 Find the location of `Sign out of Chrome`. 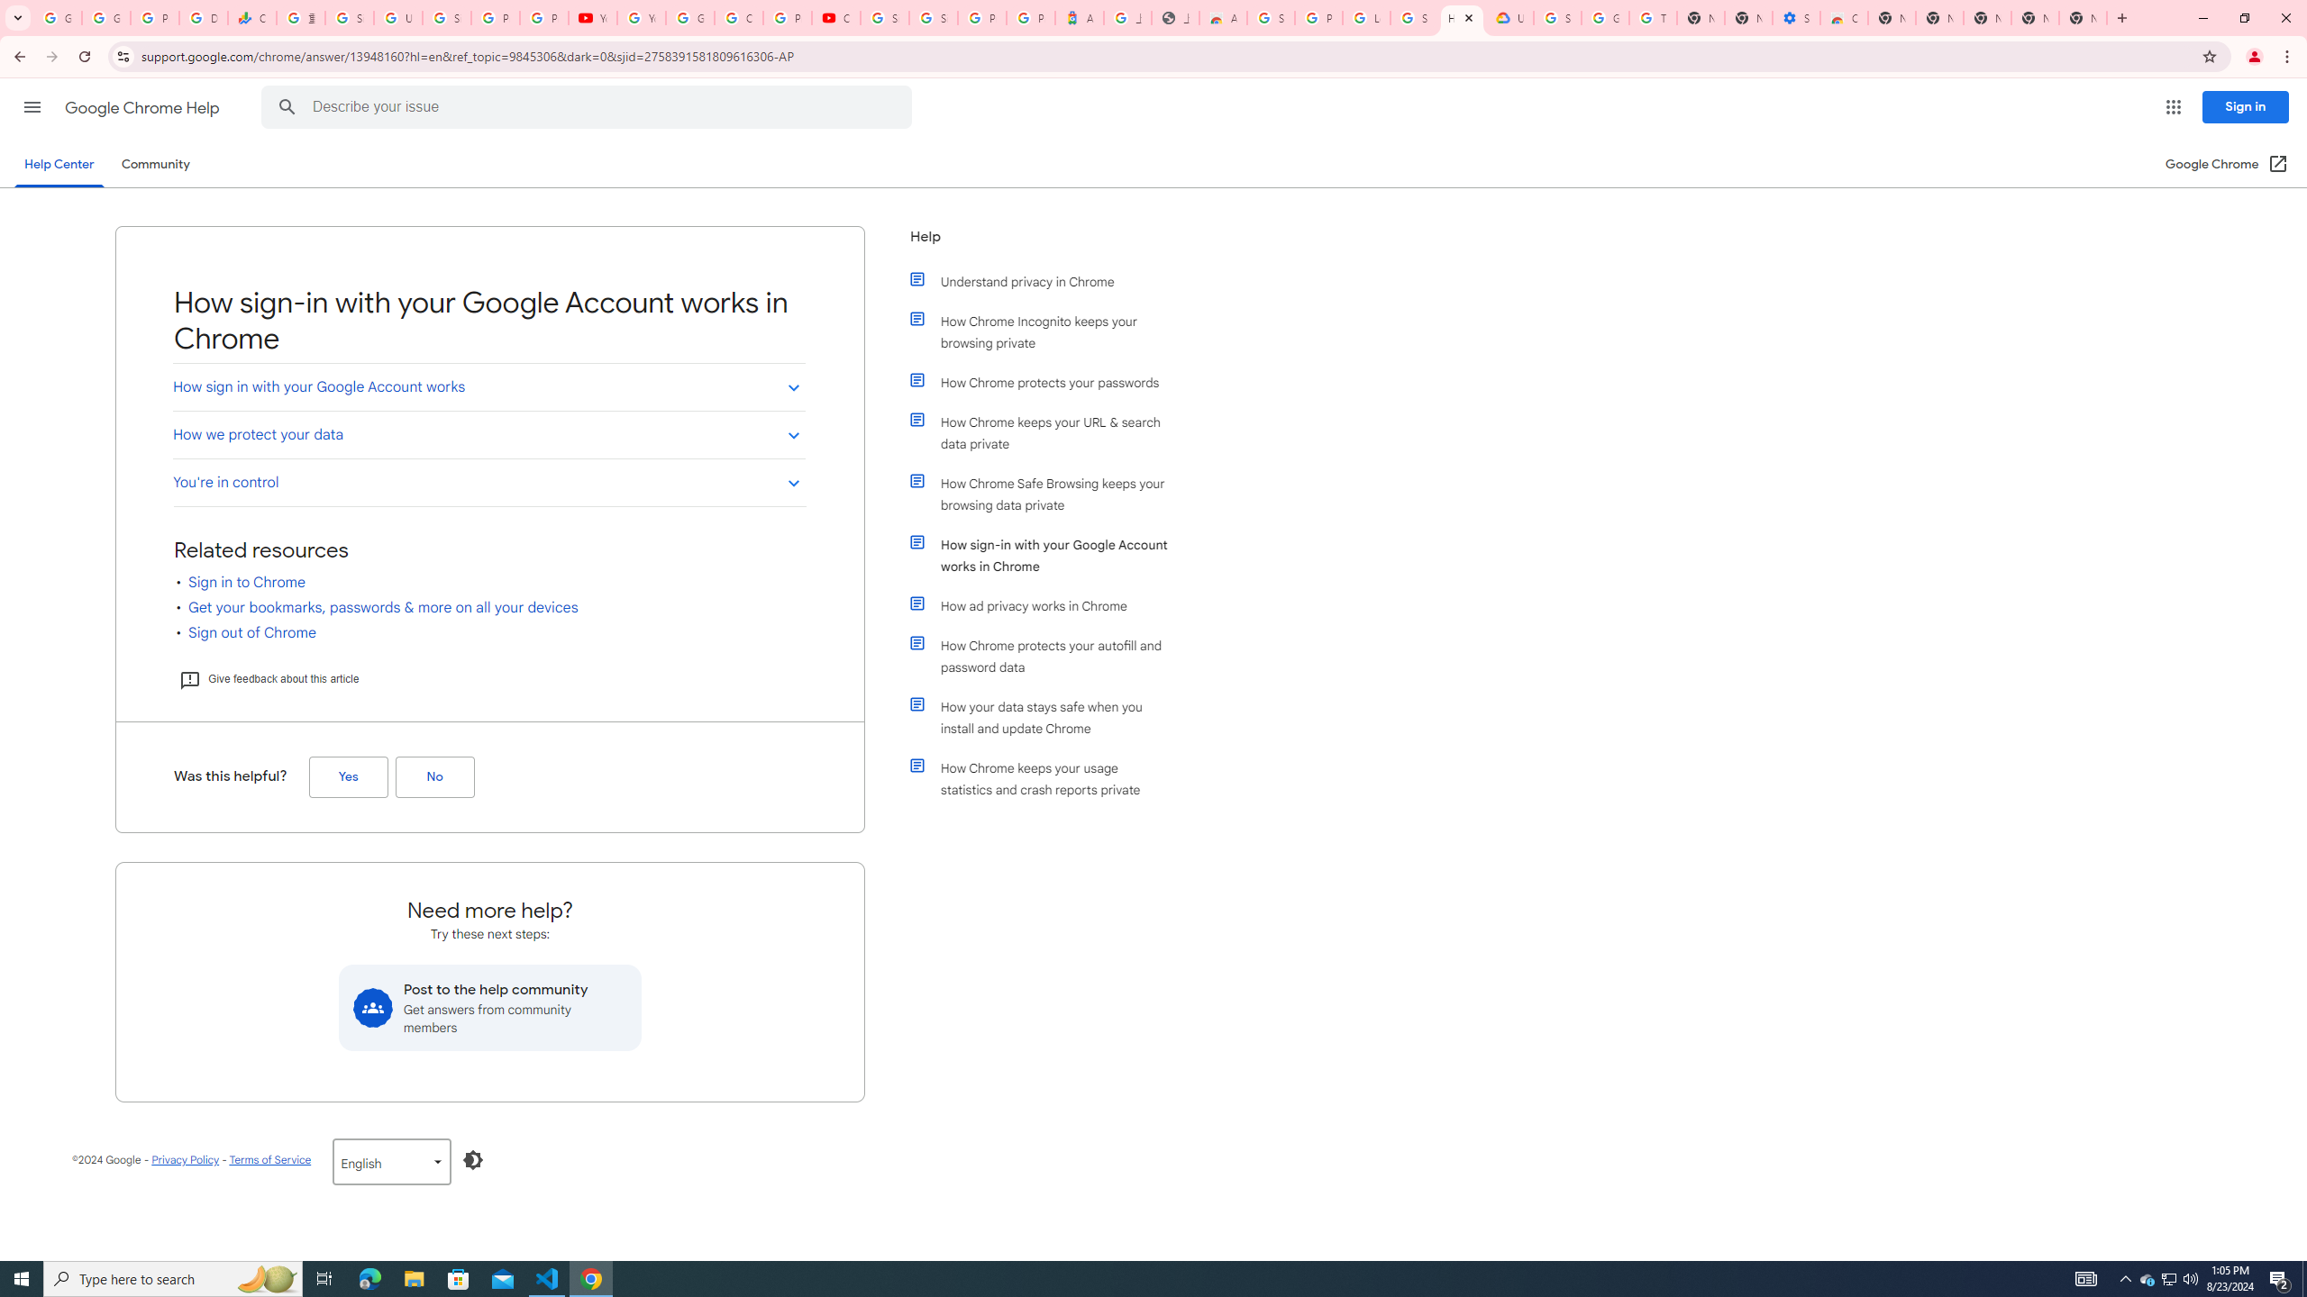

Sign out of Chrome is located at coordinates (252, 632).